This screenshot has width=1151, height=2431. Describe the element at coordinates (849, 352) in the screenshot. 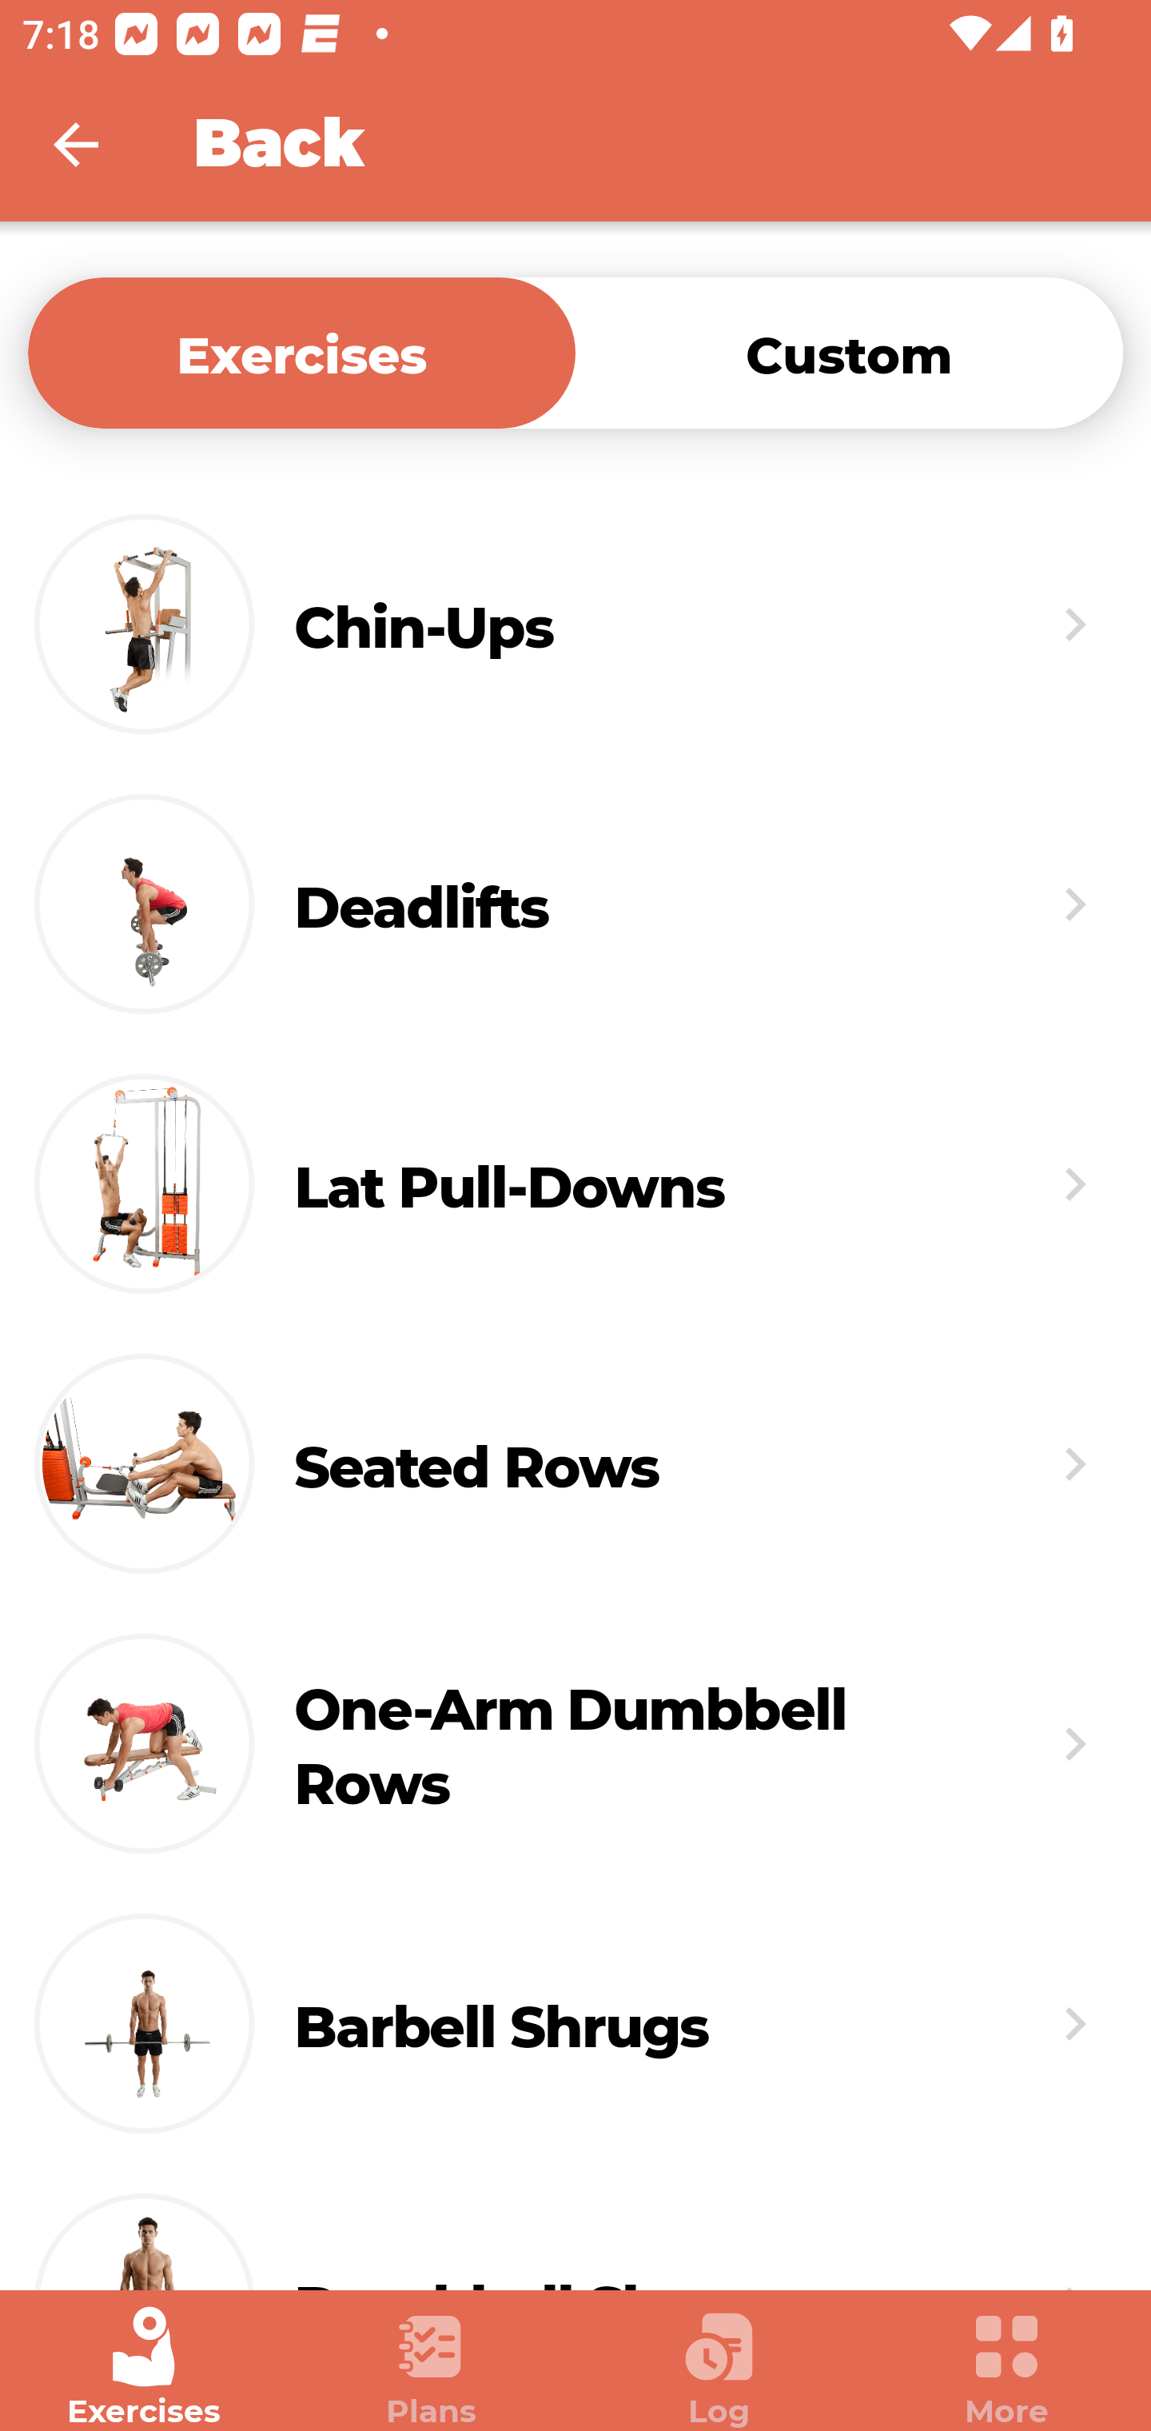

I see `Custom` at that location.